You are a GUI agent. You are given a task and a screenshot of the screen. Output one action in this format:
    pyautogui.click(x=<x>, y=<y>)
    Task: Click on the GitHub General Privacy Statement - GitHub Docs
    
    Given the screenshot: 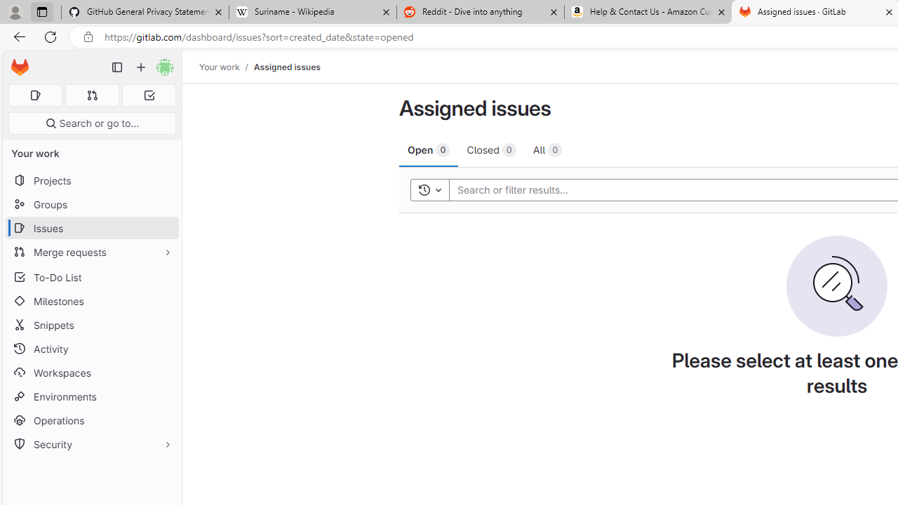 What is the action you would take?
    pyautogui.click(x=145, y=13)
    